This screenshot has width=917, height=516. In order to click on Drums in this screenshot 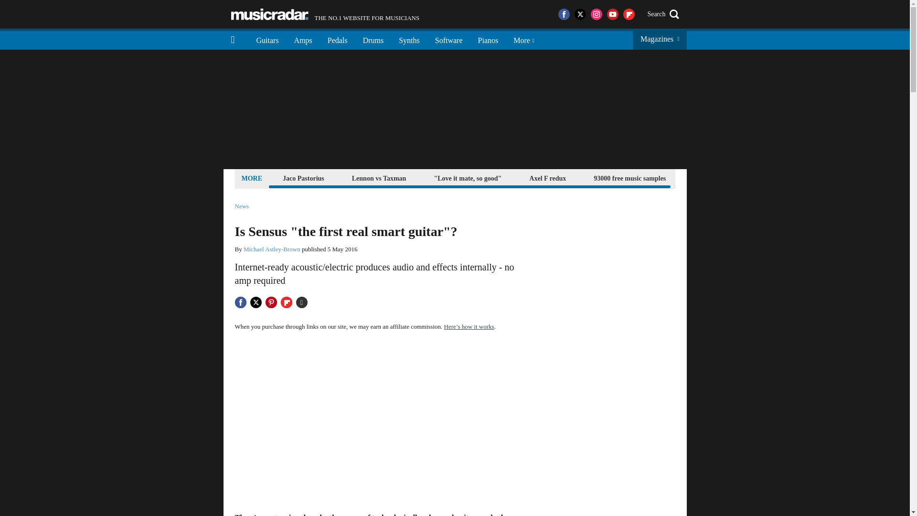, I will do `click(547, 178)`.